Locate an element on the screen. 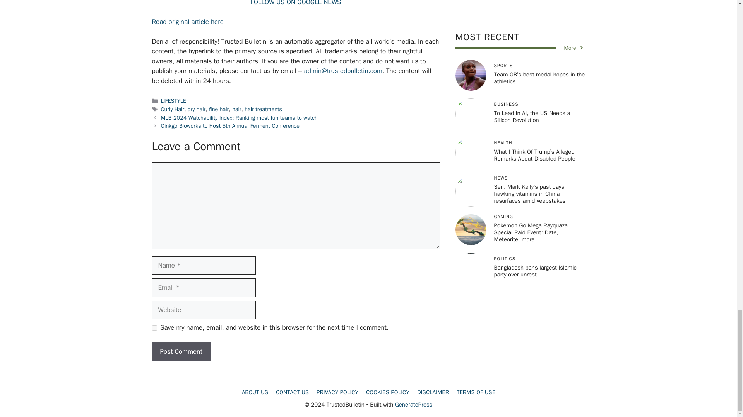 This screenshot has width=743, height=417. dry hair is located at coordinates (197, 109).